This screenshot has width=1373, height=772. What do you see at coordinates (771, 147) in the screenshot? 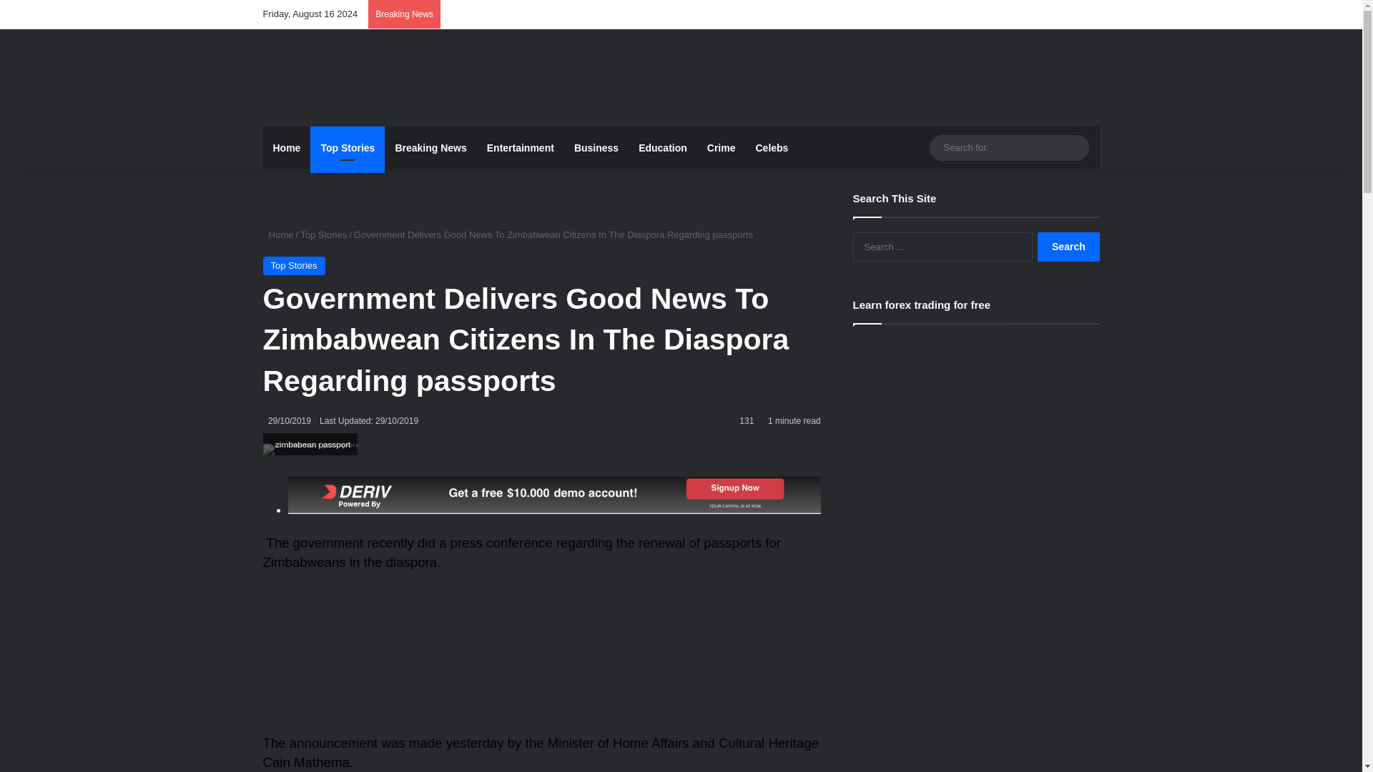
I see `Celebs` at bounding box center [771, 147].